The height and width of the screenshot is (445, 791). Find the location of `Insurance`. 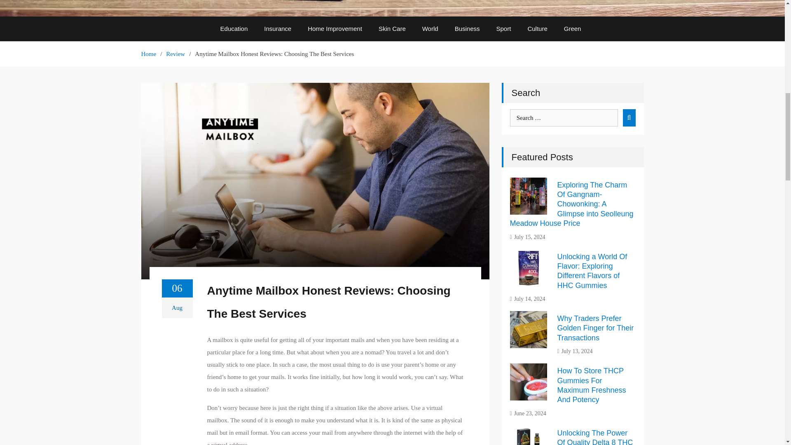

Insurance is located at coordinates (278, 29).